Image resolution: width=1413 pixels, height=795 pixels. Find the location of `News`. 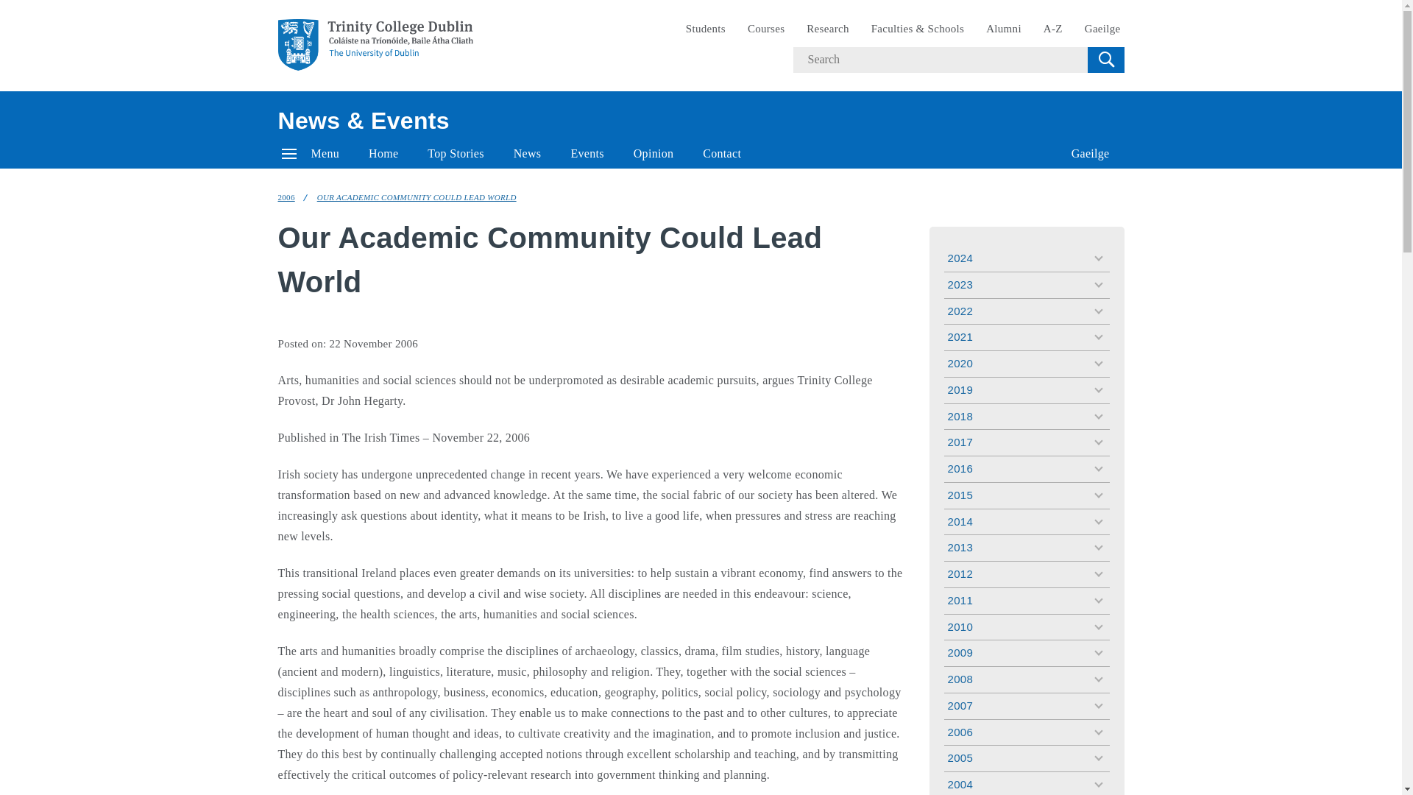

News is located at coordinates (527, 153).